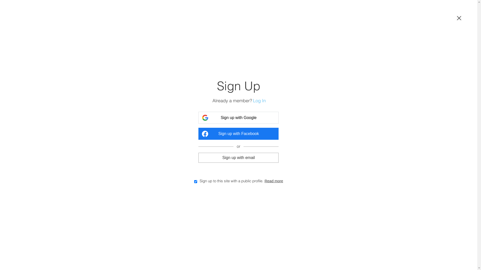 Image resolution: width=481 pixels, height=270 pixels. Describe the element at coordinates (259, 101) in the screenshot. I see `Log In` at that location.